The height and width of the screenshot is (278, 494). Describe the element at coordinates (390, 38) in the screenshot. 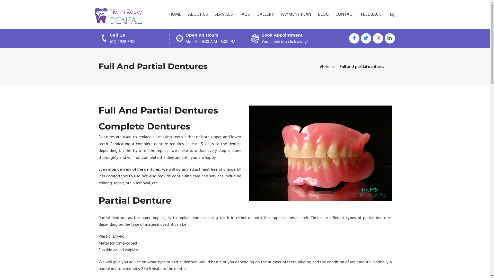

I see `Linkedin` at that location.